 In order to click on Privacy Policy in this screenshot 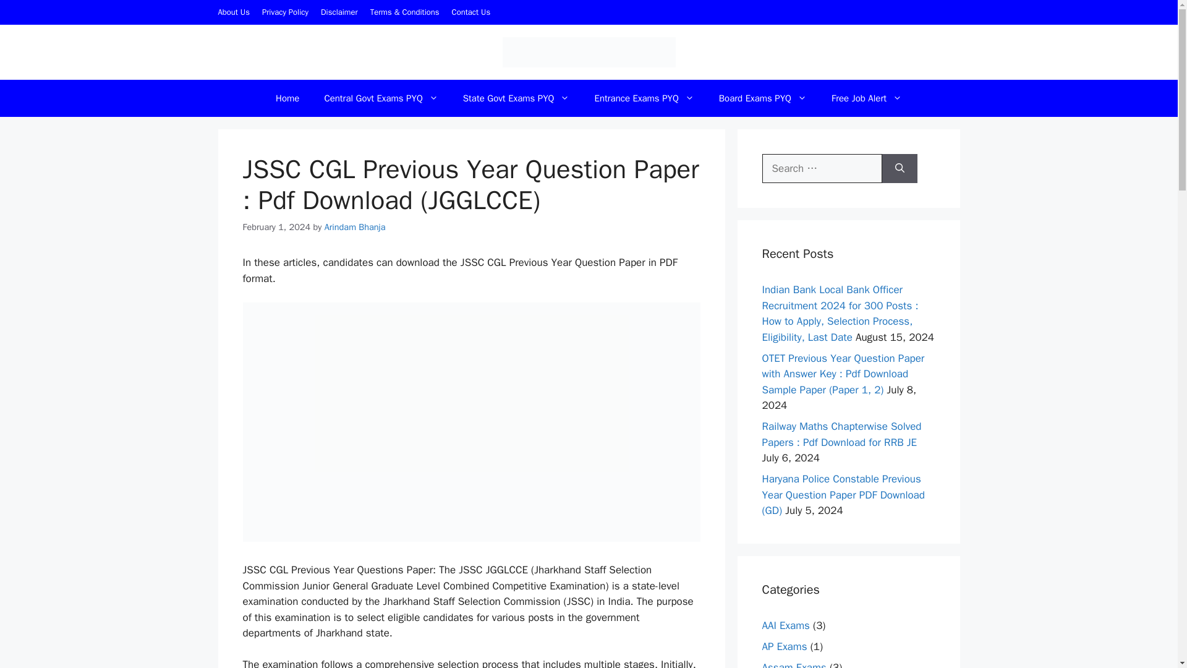, I will do `click(286, 12)`.